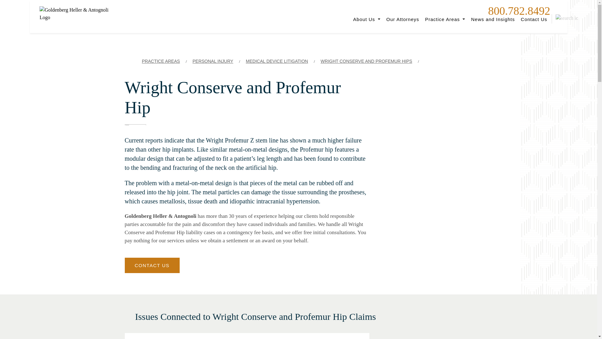  Describe the element at coordinates (493, 19) in the screenshot. I see `News and Insights` at that location.